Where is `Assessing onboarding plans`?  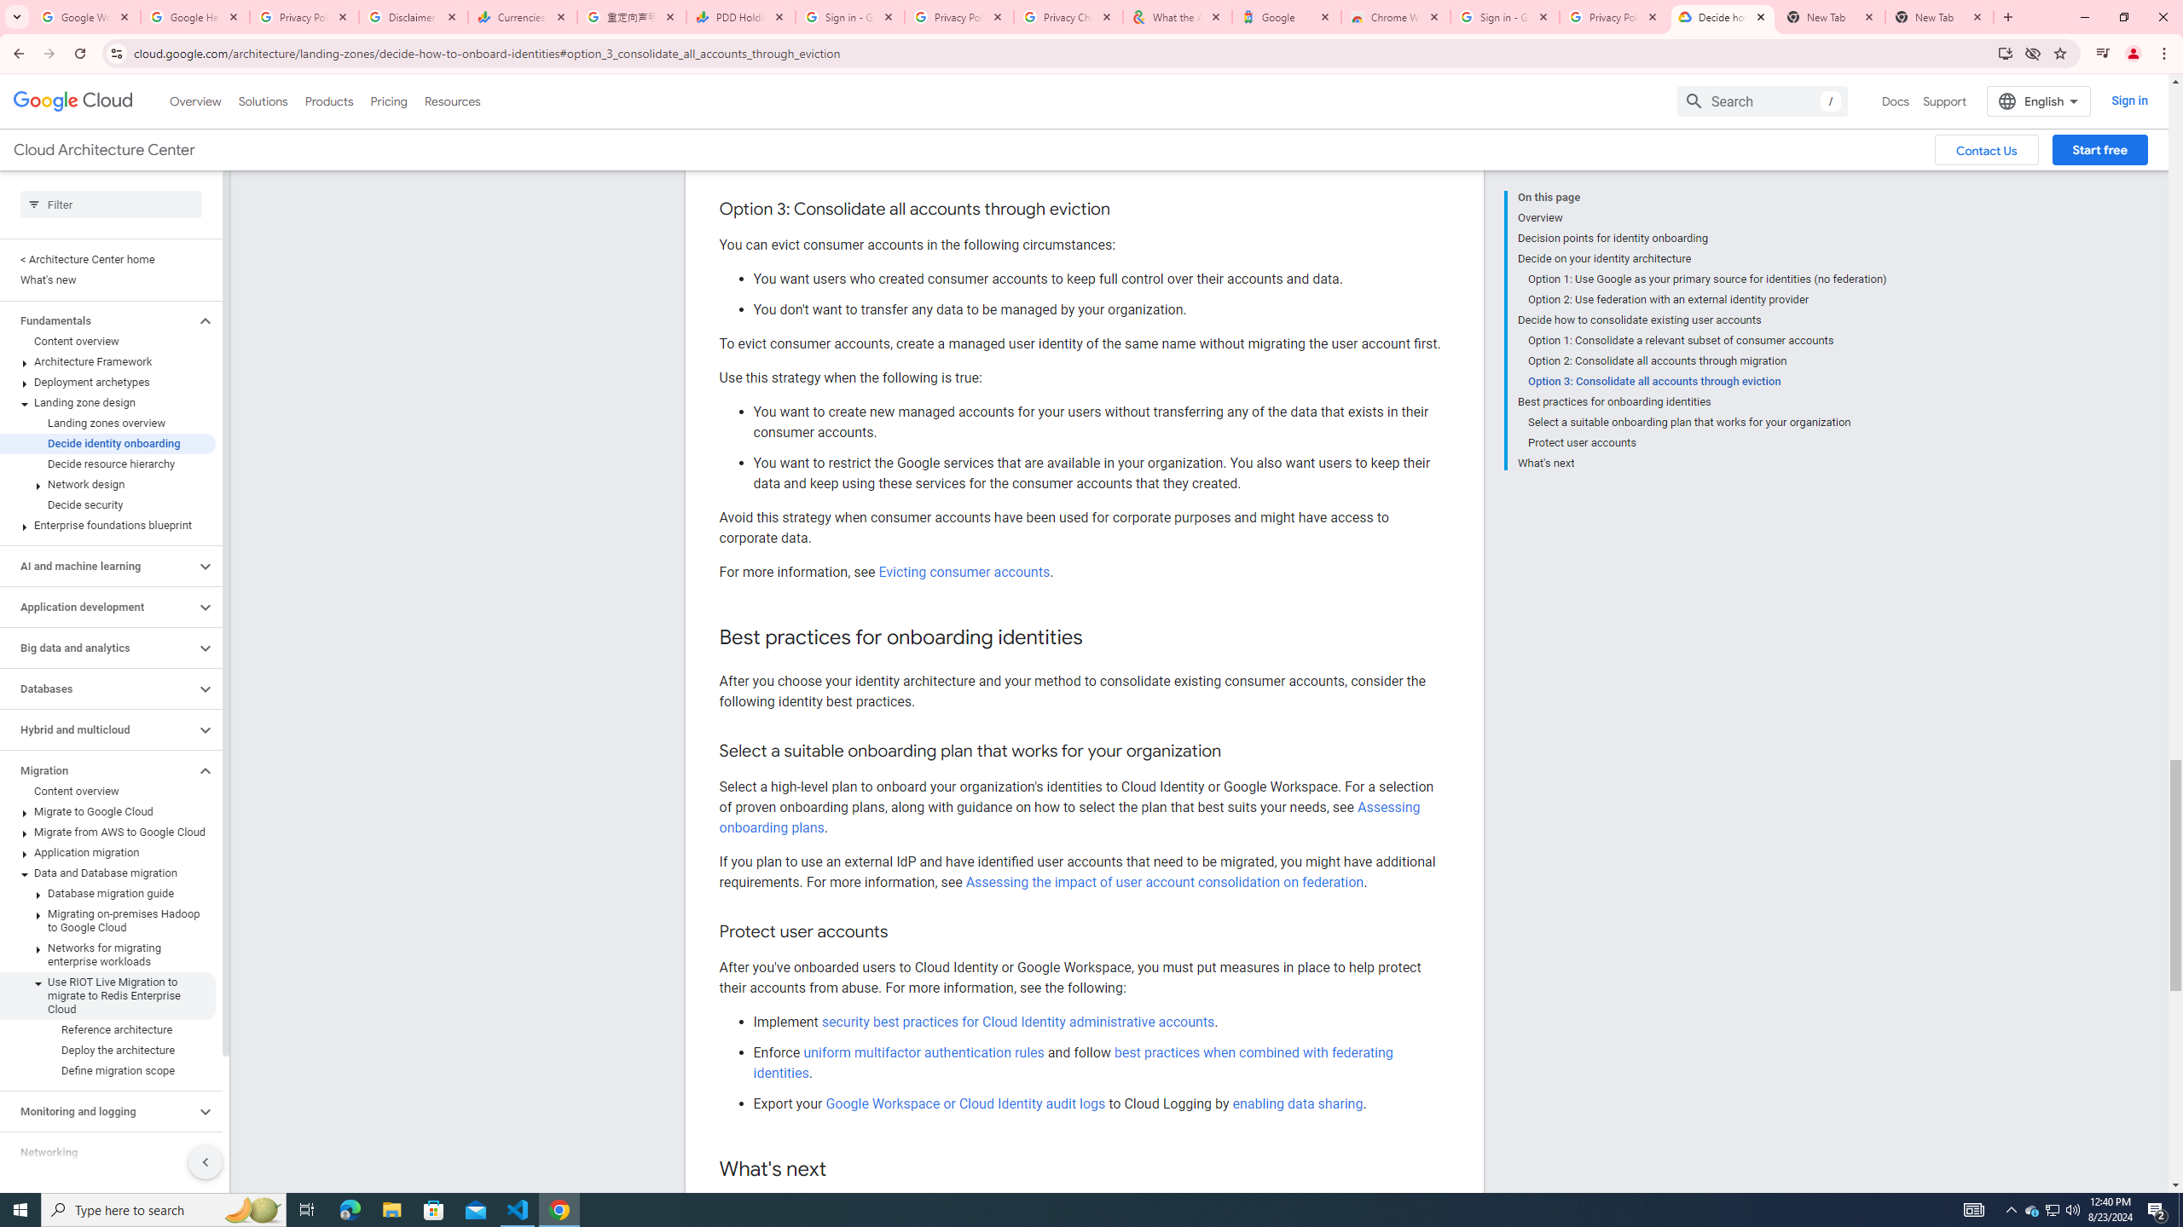 Assessing onboarding plans is located at coordinates (1069, 816).